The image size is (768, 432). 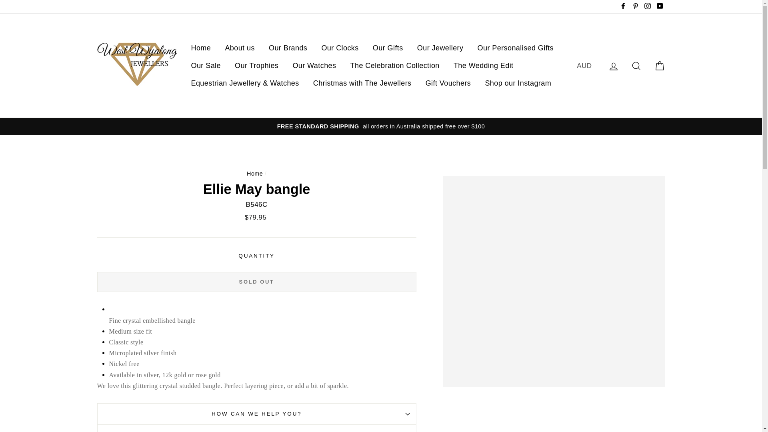 What do you see at coordinates (635, 6) in the screenshot?
I see `West Wyalong Jewellers on Pinterest` at bounding box center [635, 6].